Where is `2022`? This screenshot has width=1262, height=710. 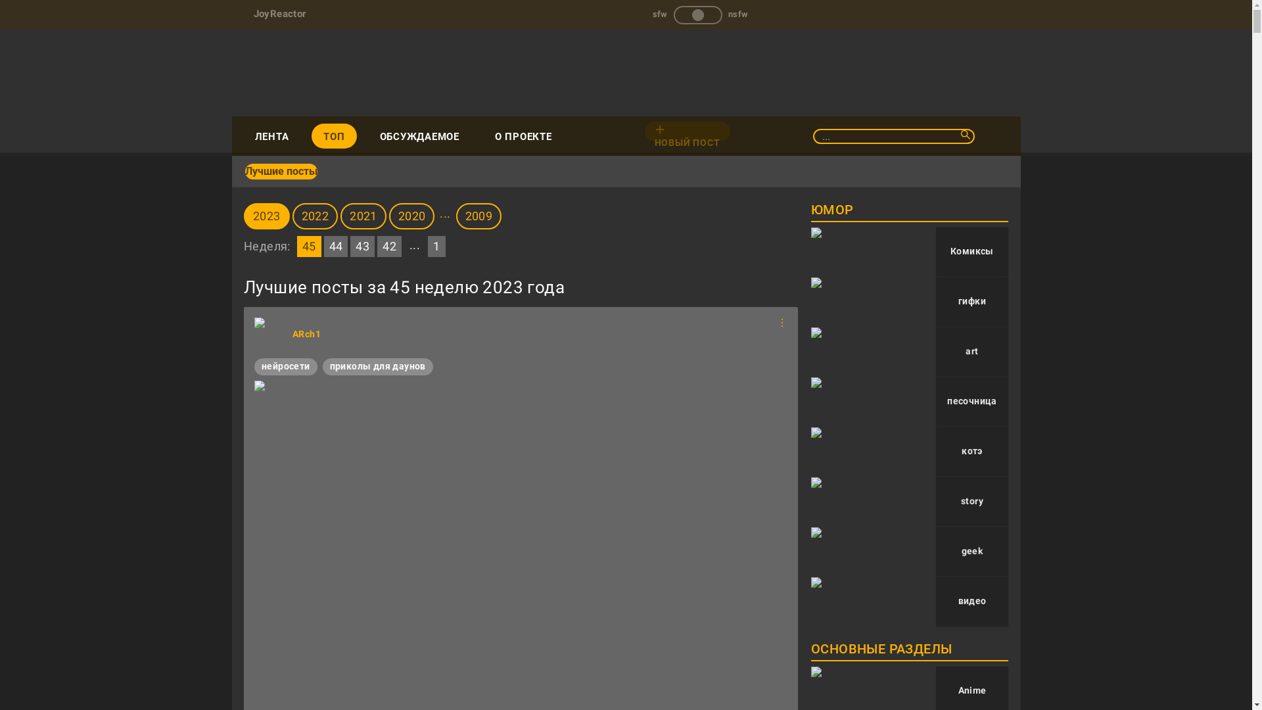 2022 is located at coordinates (317, 219).